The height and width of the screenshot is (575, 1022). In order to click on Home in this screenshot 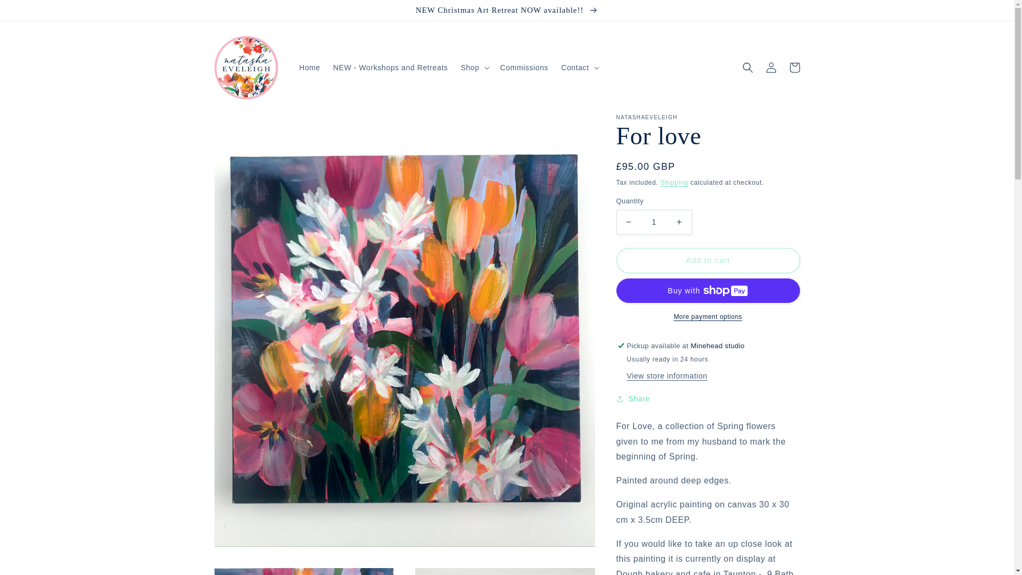, I will do `click(310, 67)`.